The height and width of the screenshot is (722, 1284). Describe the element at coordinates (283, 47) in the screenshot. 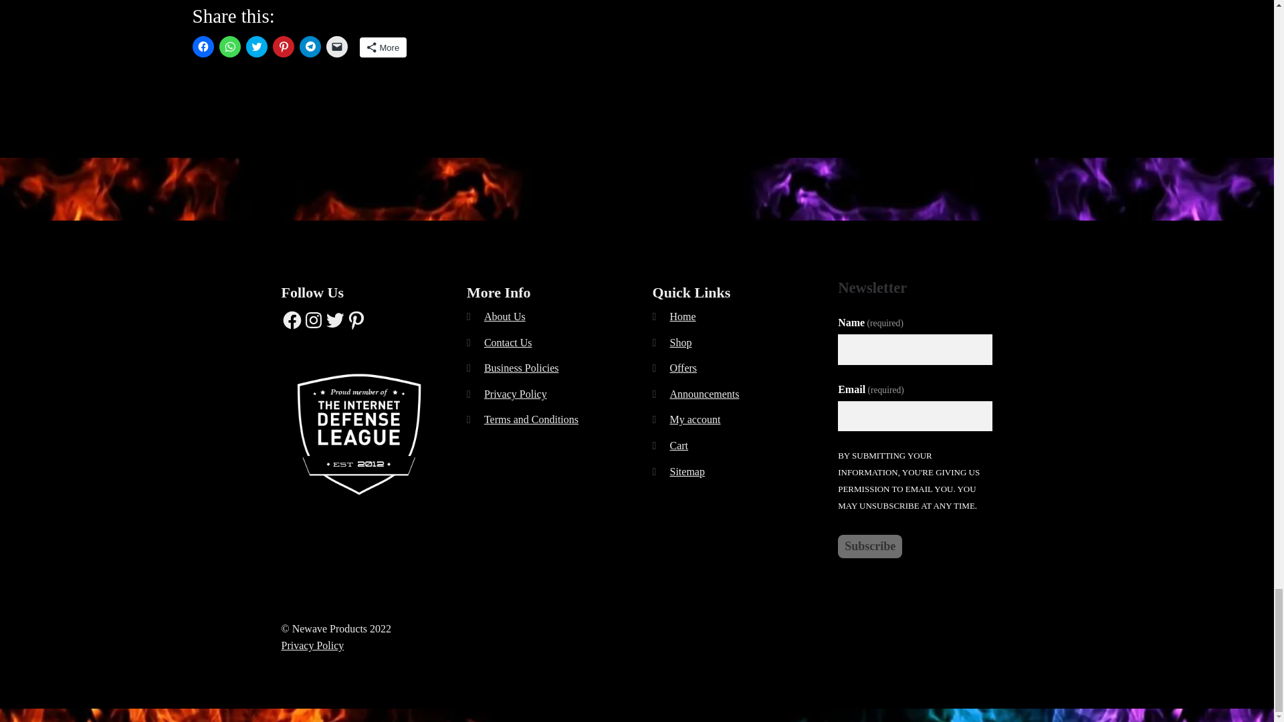

I see `Click to share on Pinterest` at that location.